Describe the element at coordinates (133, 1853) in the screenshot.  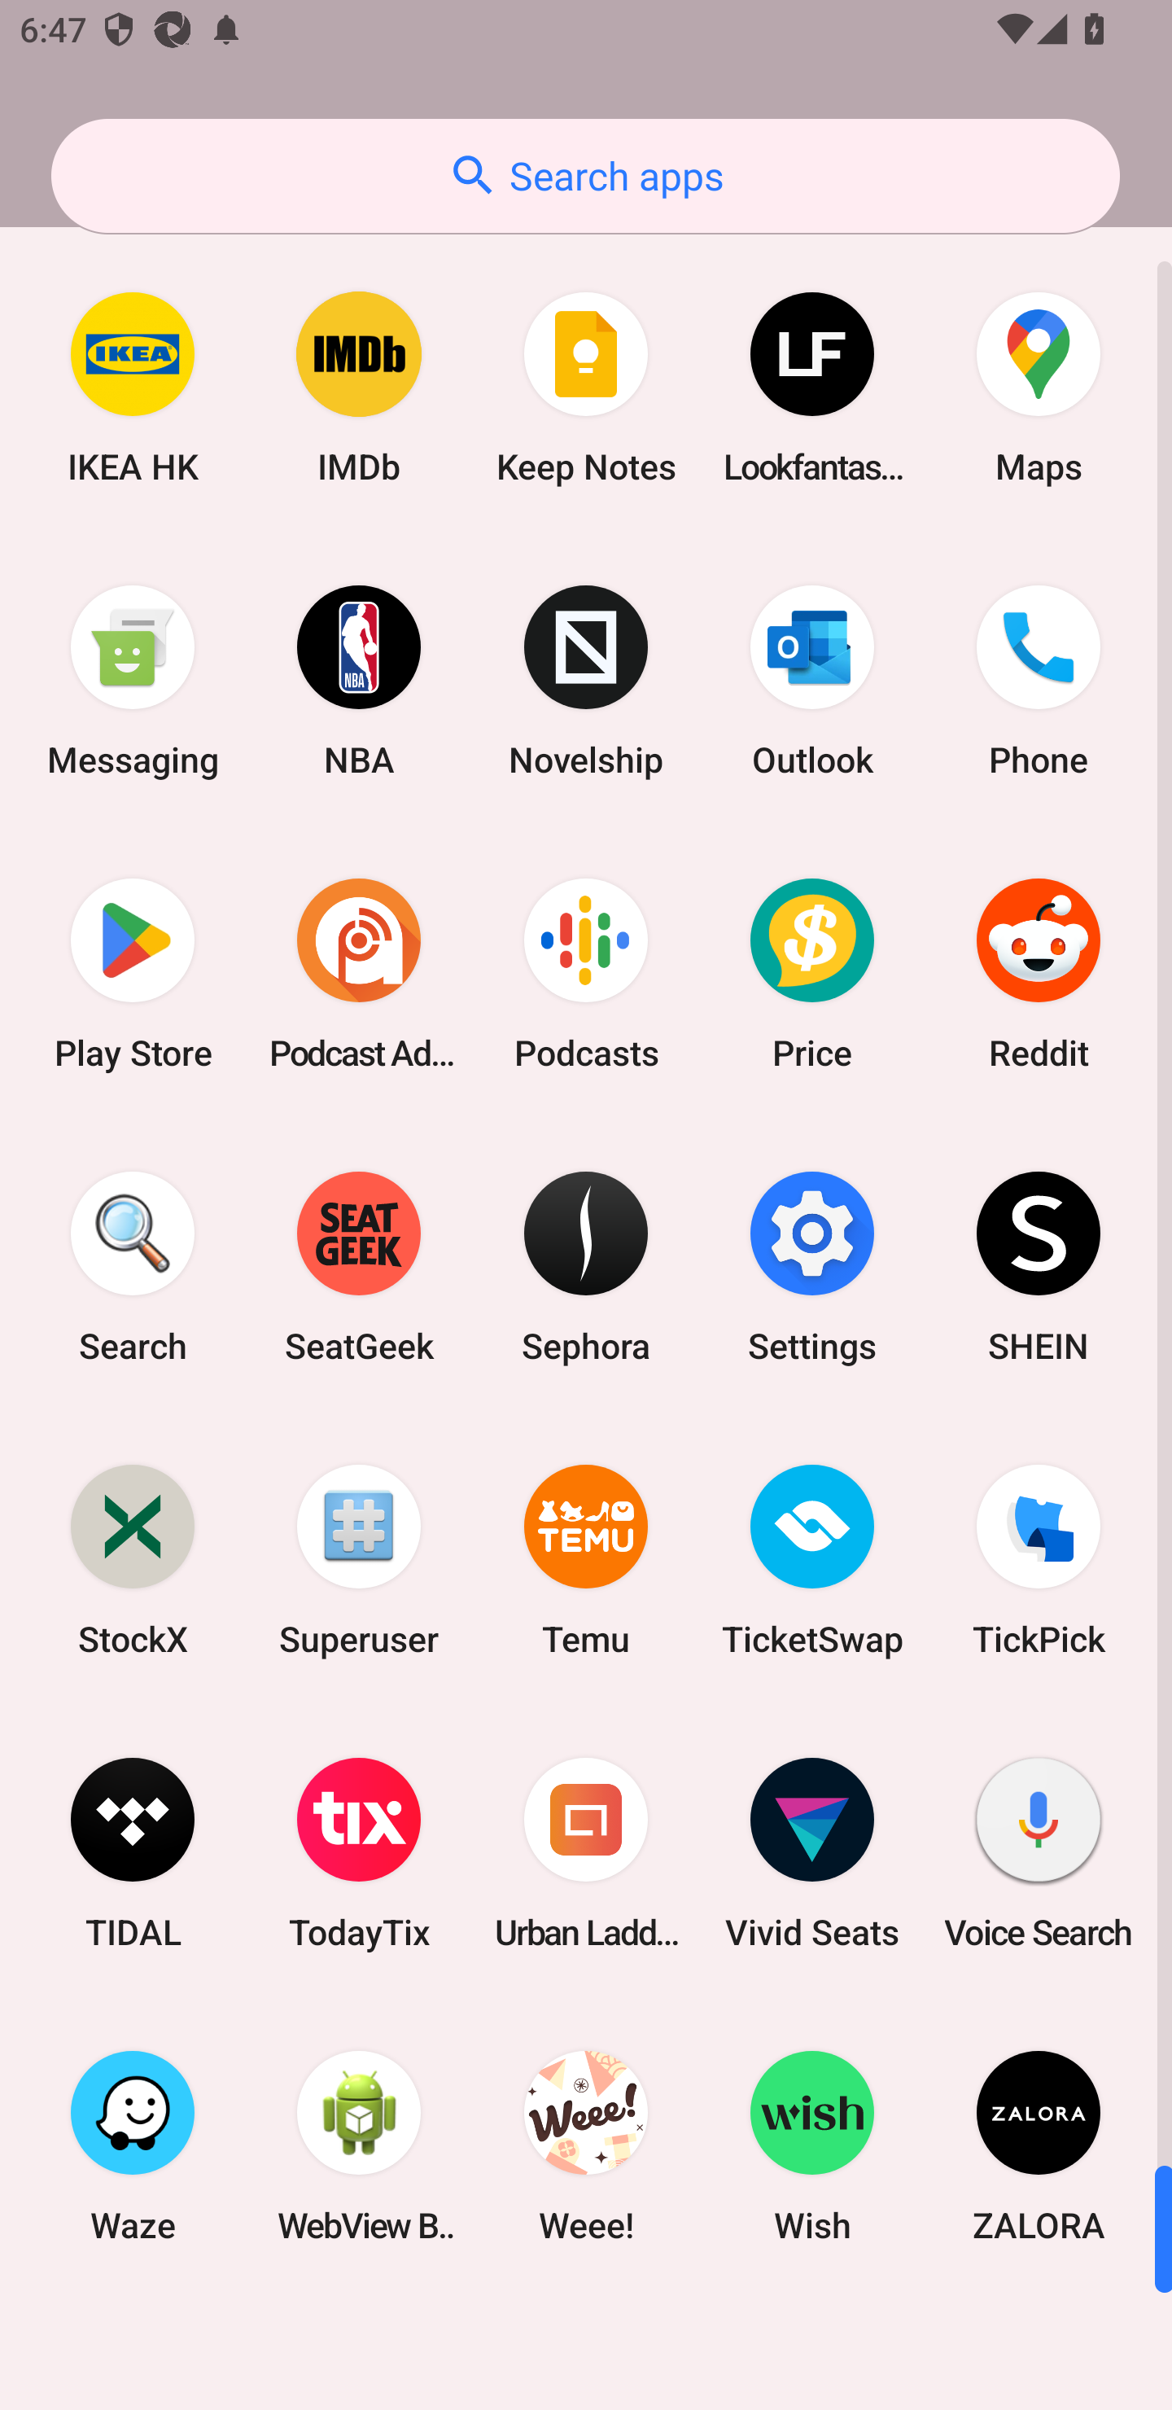
I see `TIDAL` at that location.